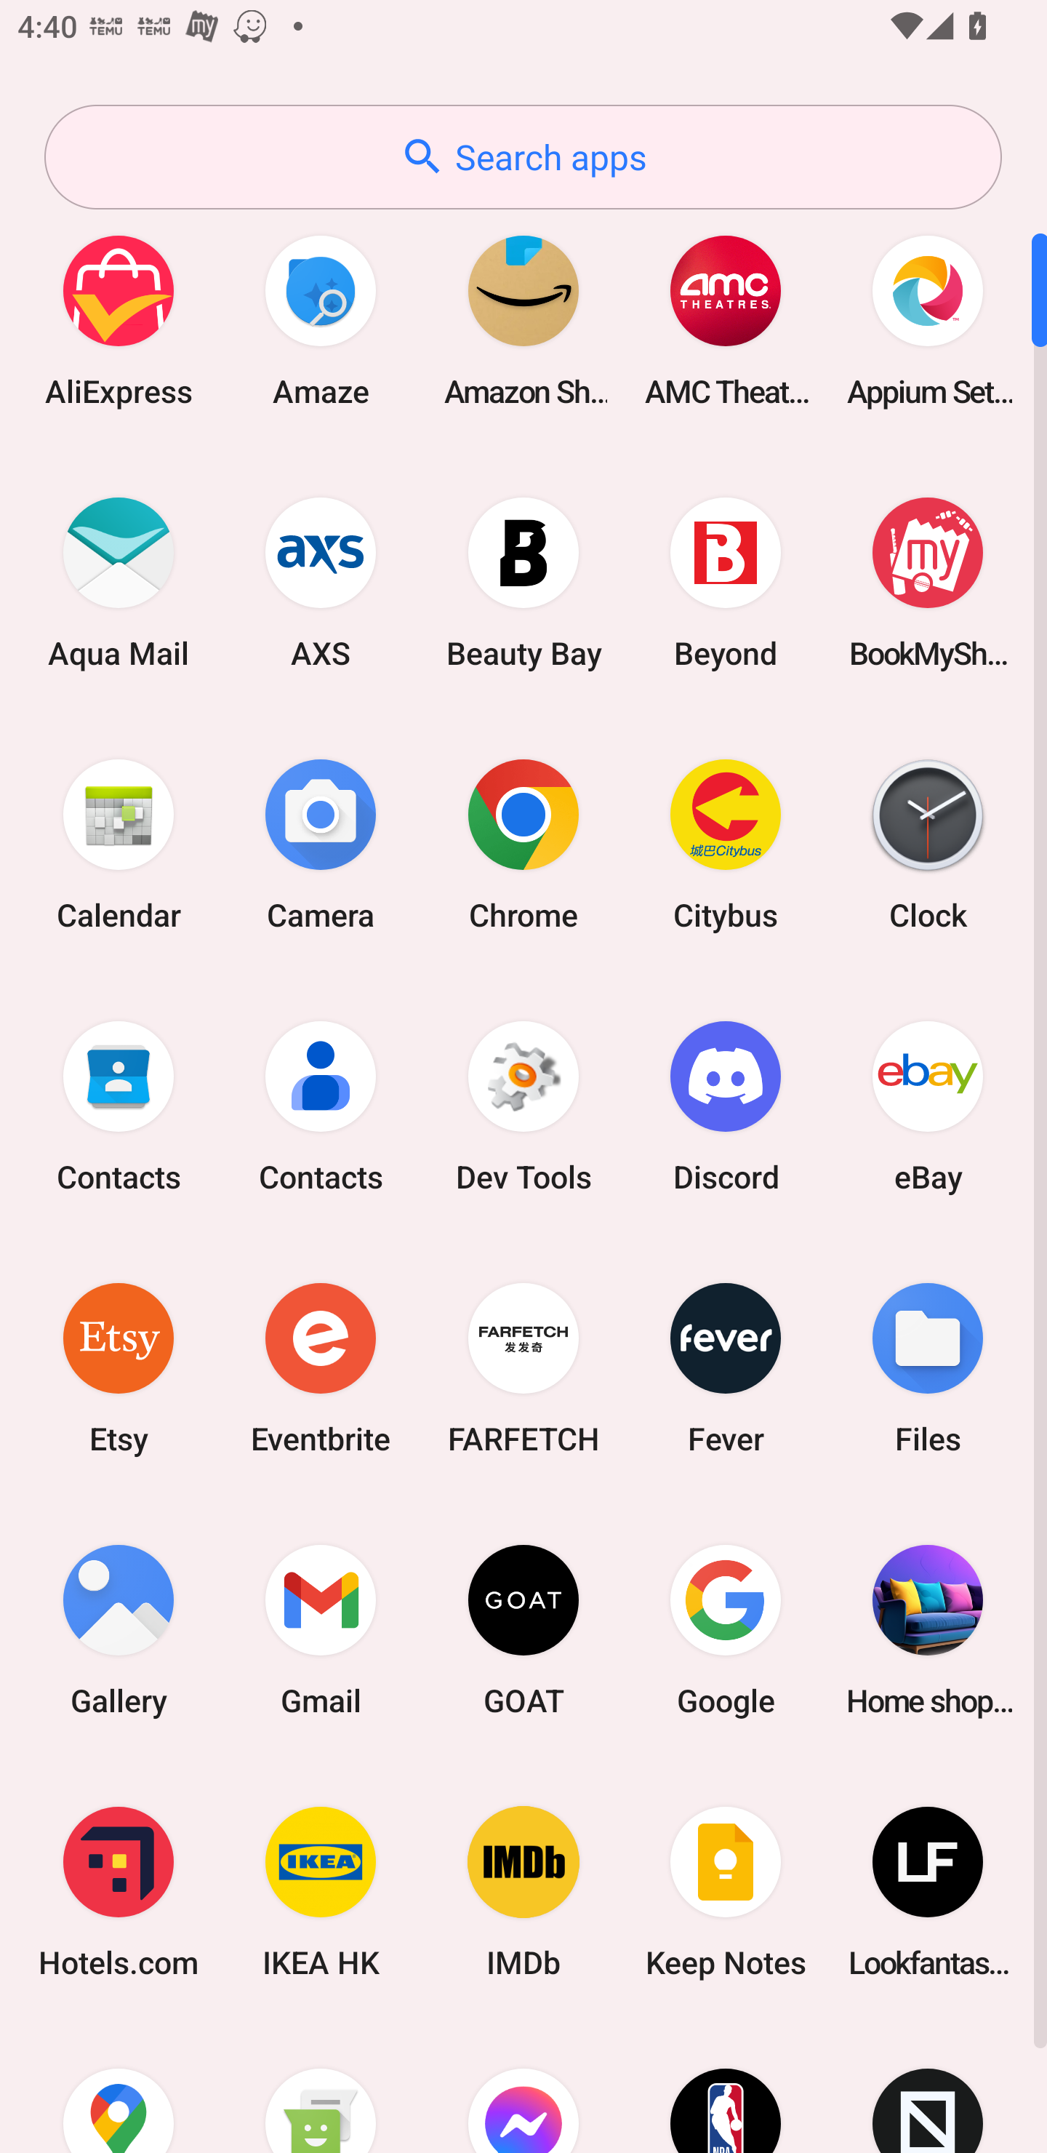  Describe the element at coordinates (523, 1367) in the screenshot. I see `FARFETCH` at that location.